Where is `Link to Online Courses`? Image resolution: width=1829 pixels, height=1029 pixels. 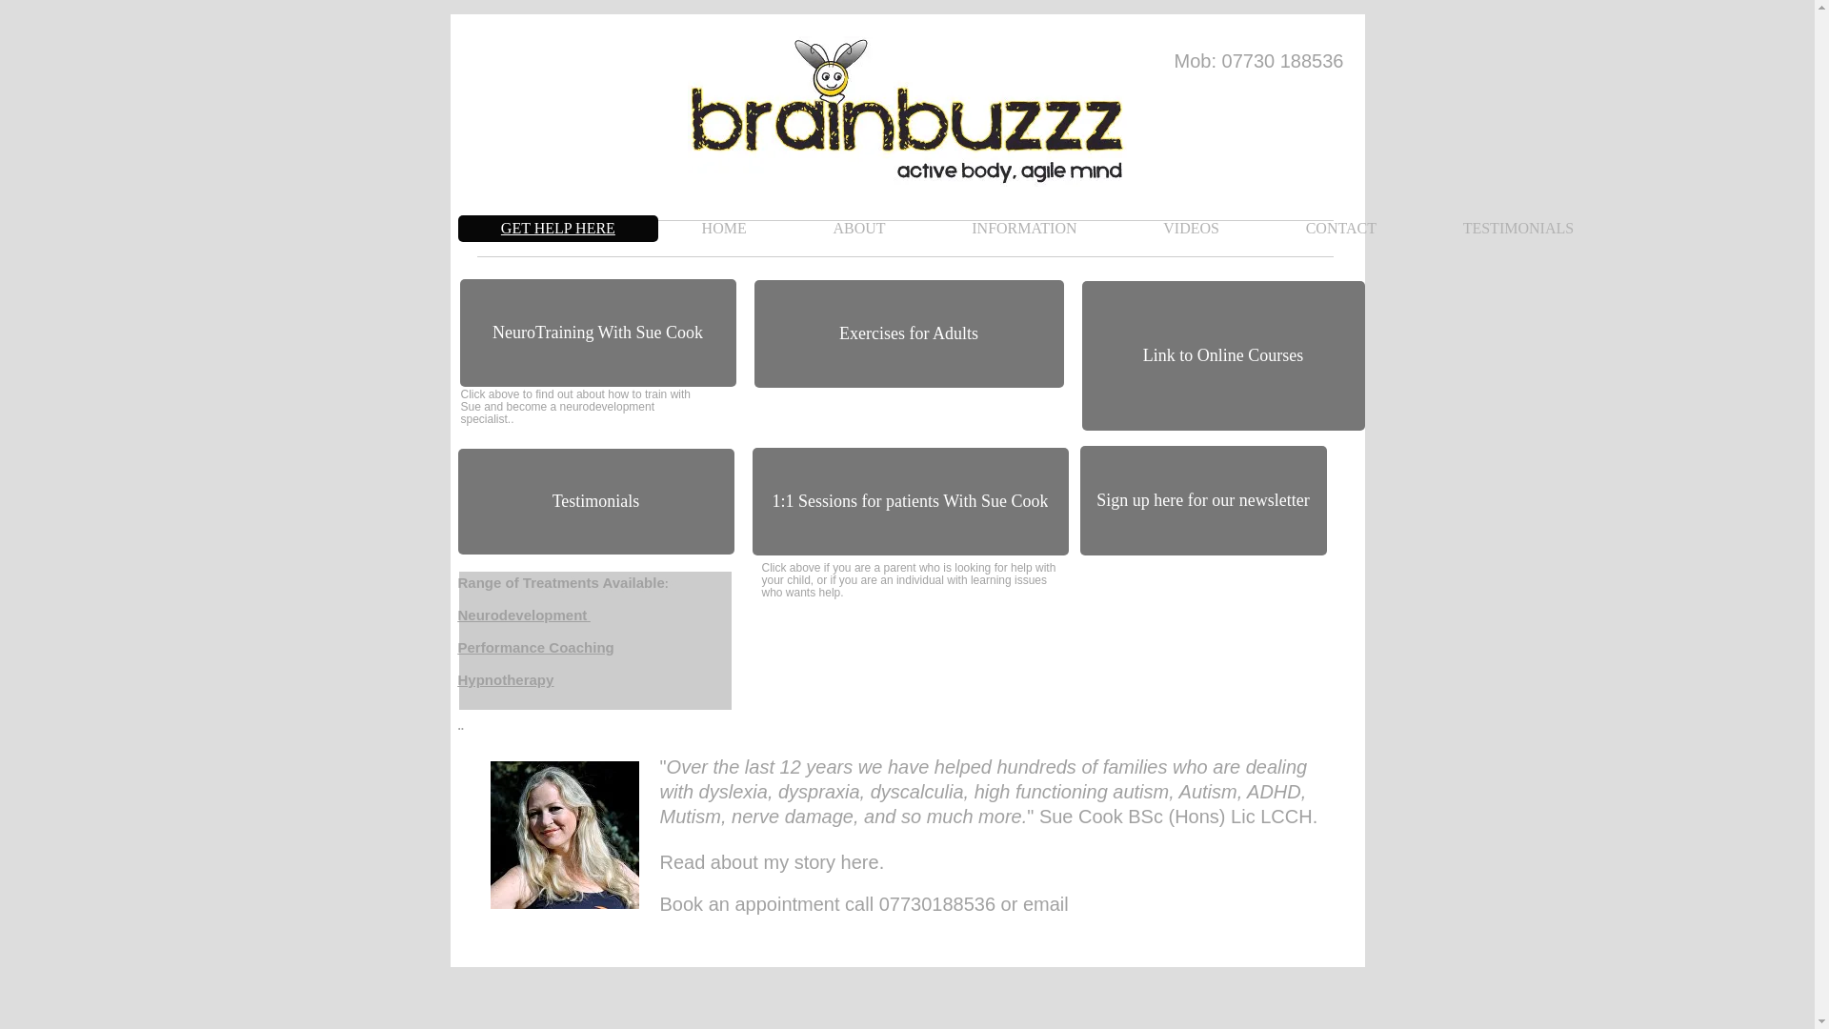 Link to Online Courses is located at coordinates (1223, 355).